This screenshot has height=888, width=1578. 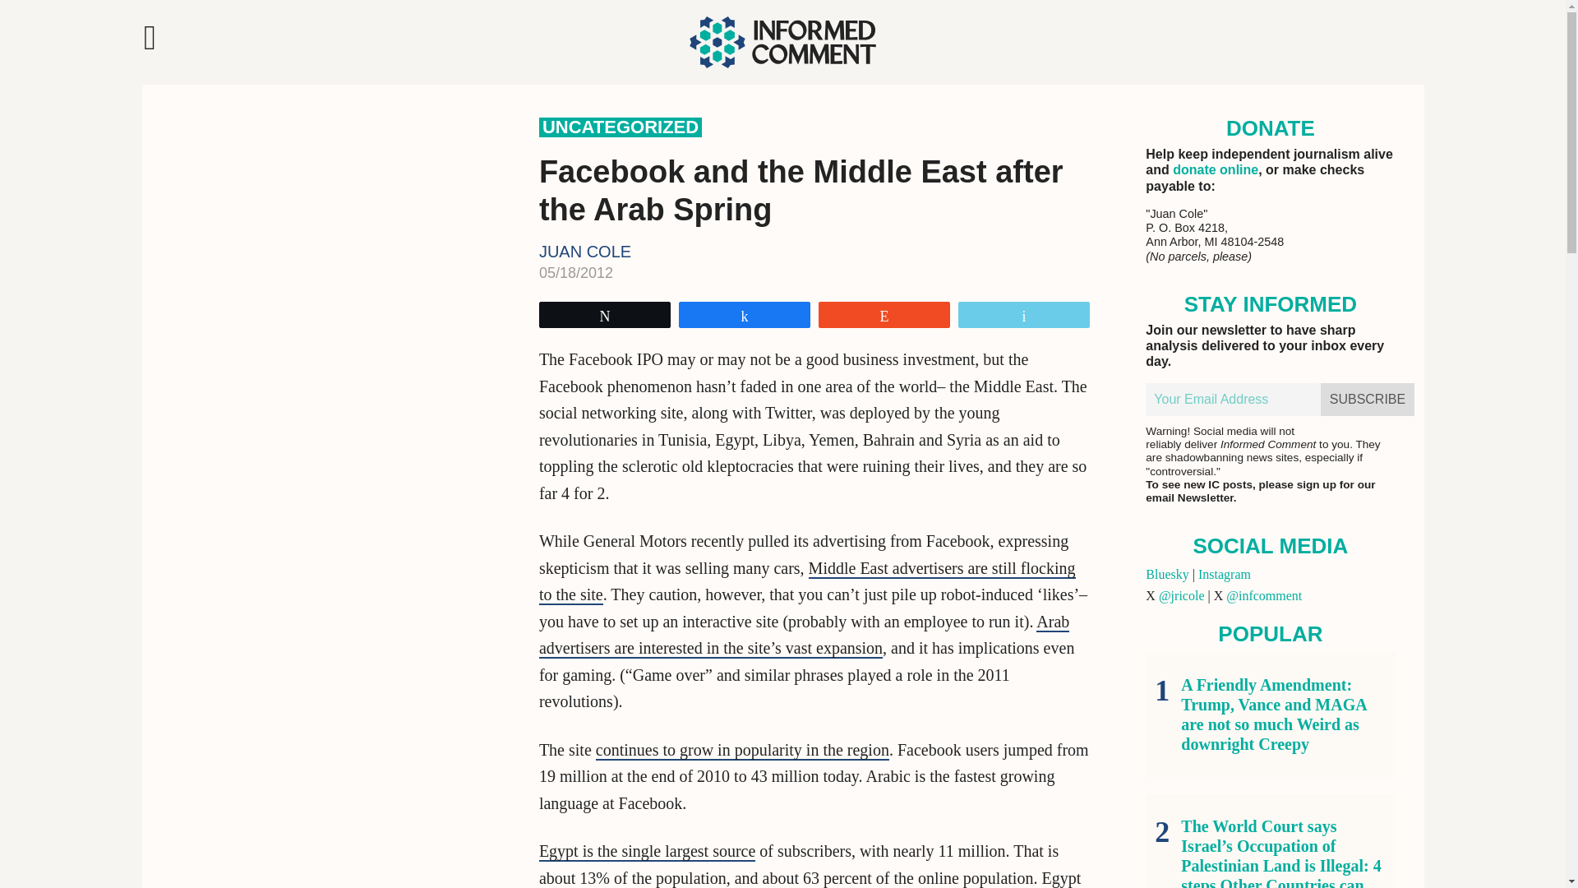 I want to click on continues to grow in popularity in the region, so click(x=743, y=750).